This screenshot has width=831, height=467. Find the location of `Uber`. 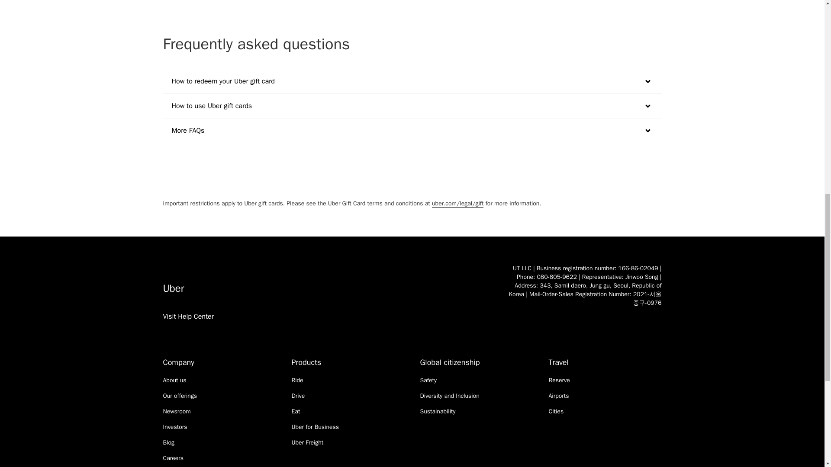

Uber is located at coordinates (326, 288).